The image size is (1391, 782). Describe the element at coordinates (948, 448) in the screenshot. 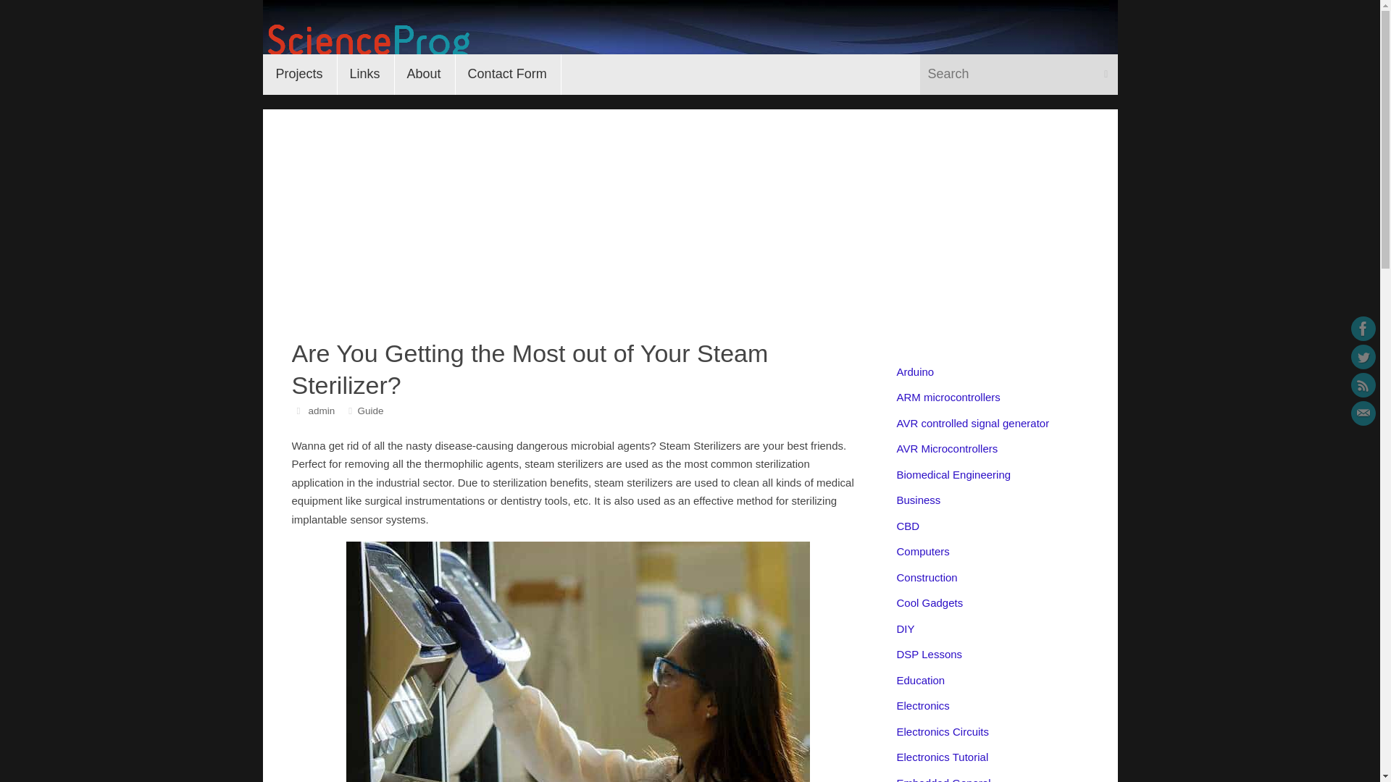

I see `AVR Microcontrollers` at that location.